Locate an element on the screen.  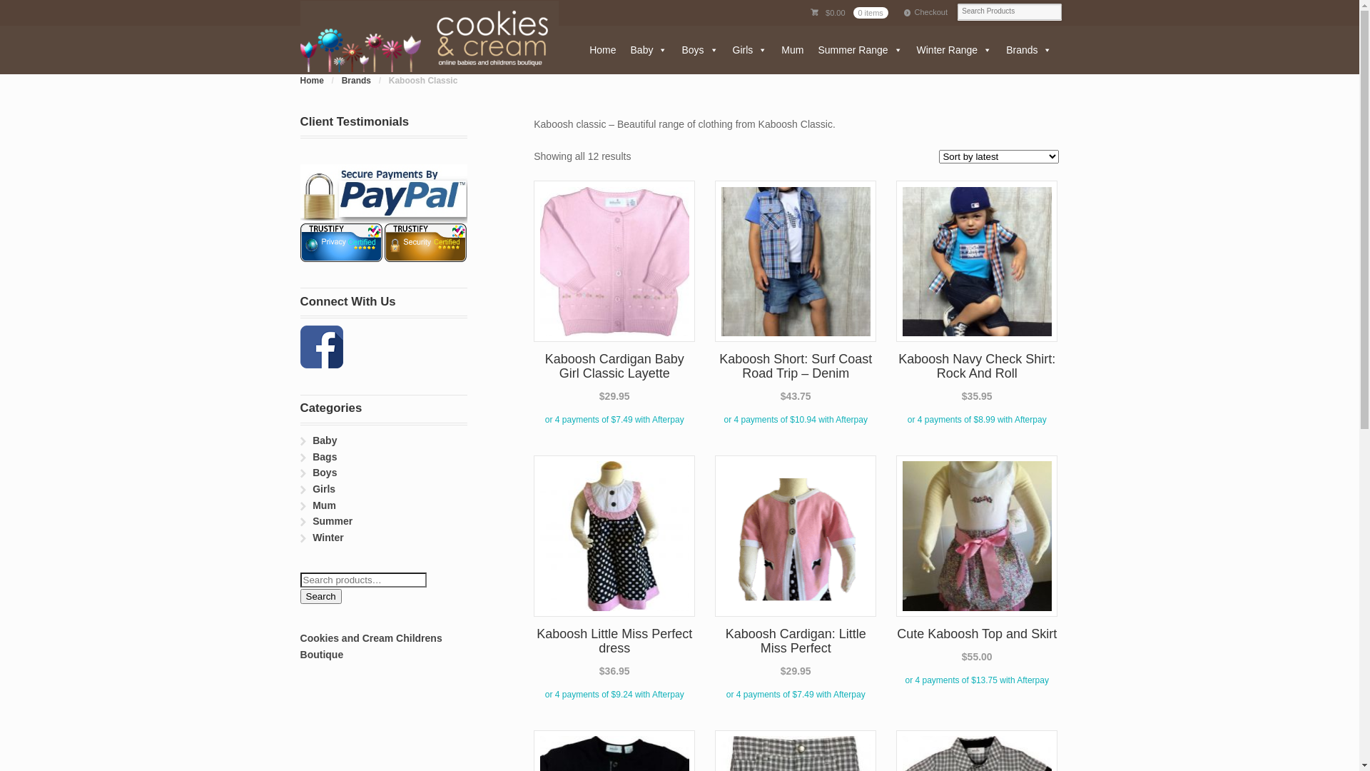
Girls is located at coordinates (751, 50).